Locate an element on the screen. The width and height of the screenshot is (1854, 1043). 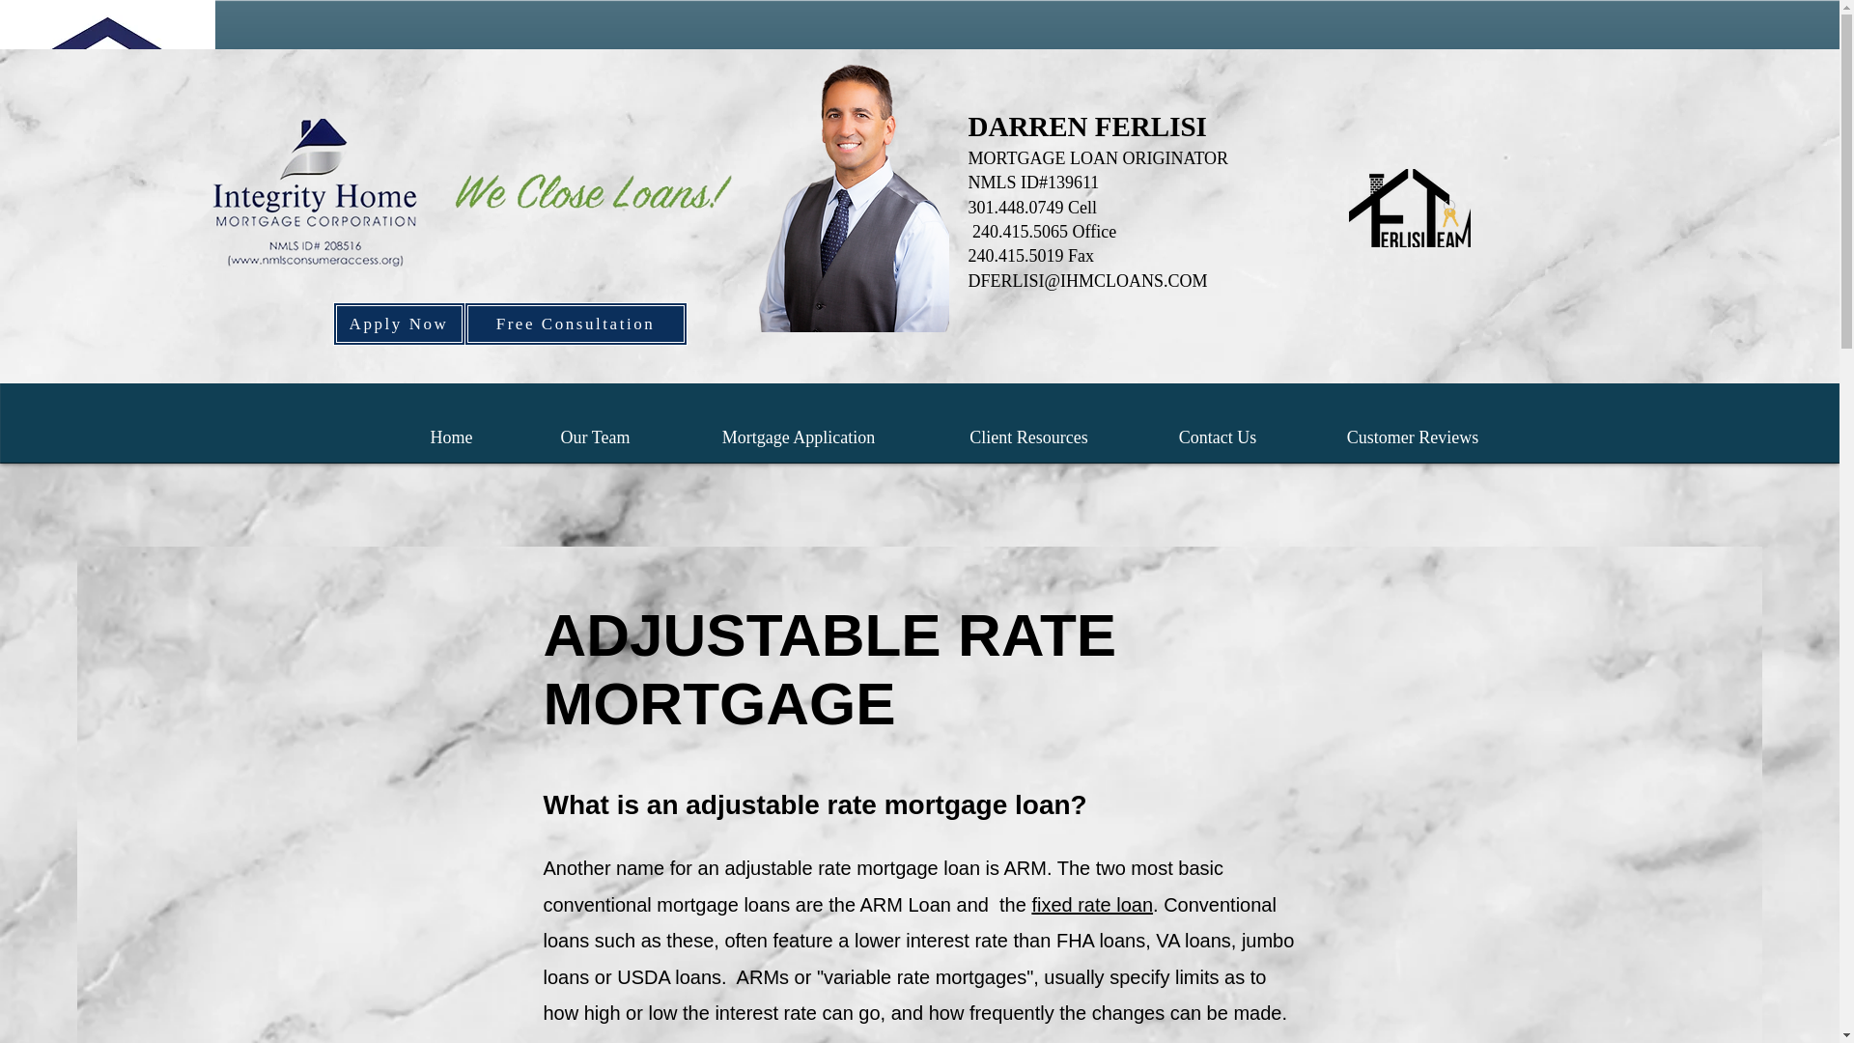
Apply Now is located at coordinates (398, 324).